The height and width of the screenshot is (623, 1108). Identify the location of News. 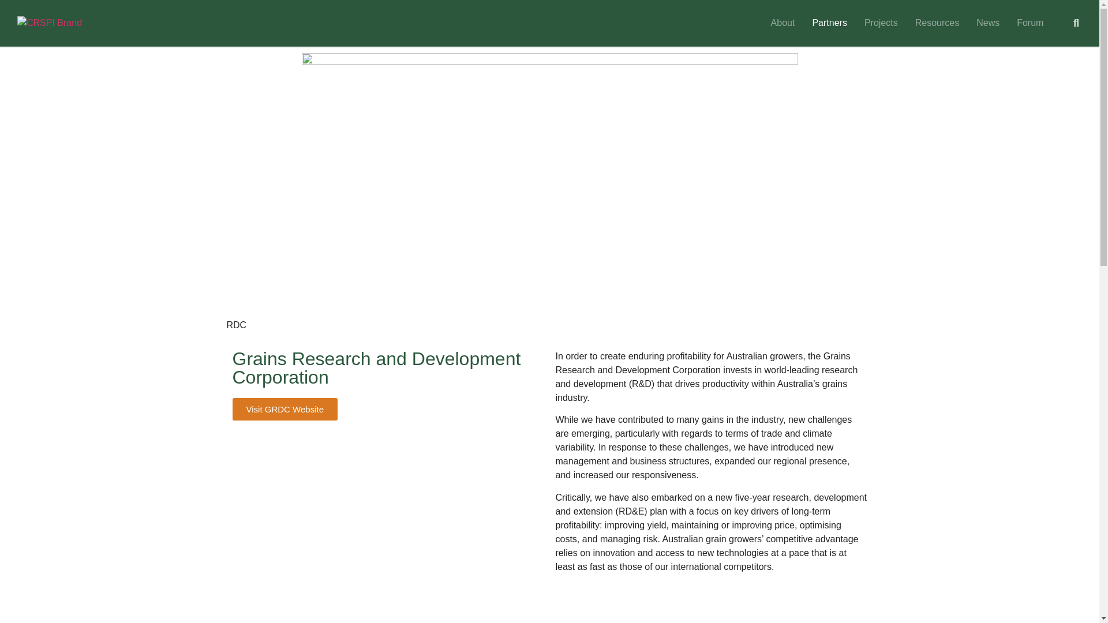
(988, 23).